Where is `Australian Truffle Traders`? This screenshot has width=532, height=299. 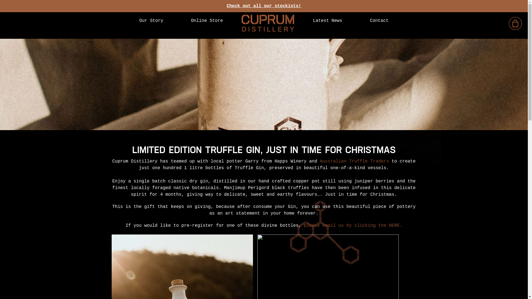
Australian Truffle Traders is located at coordinates (354, 161).